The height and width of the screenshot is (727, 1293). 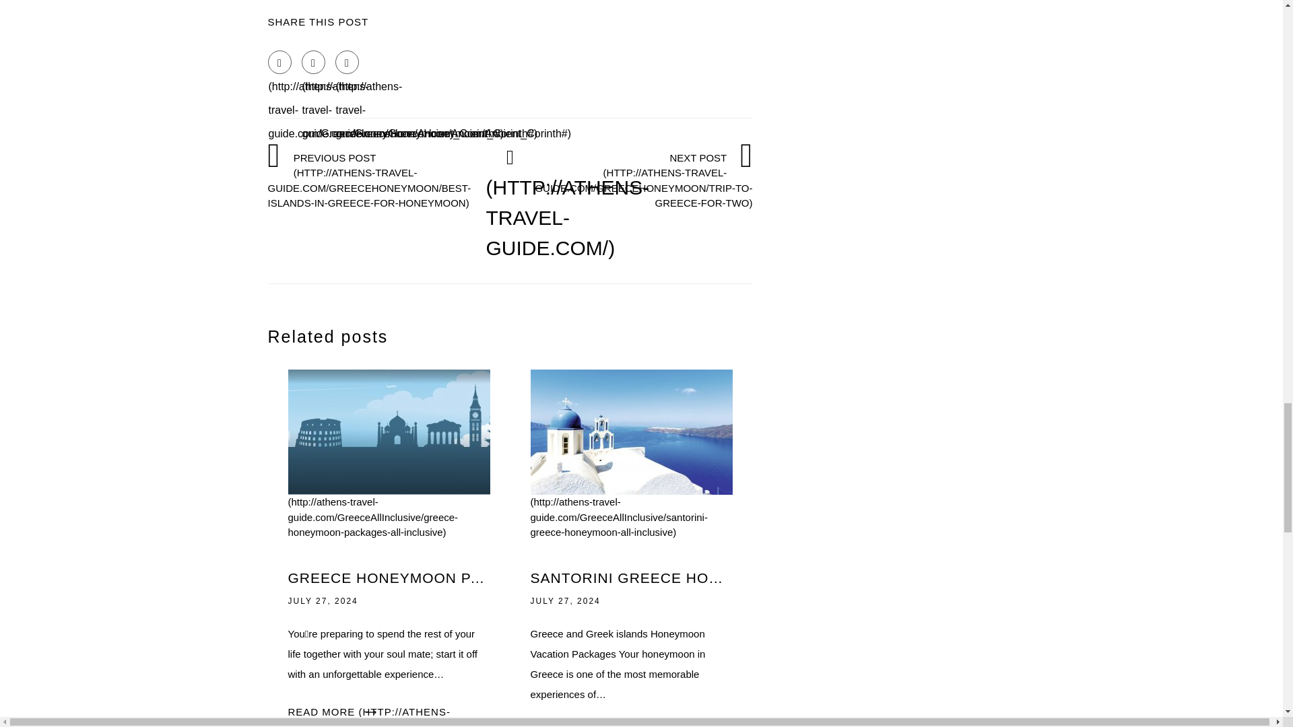 What do you see at coordinates (632, 578) in the screenshot?
I see `SANTORINI GREECE HONEYMOON ALL INCLUSIVE` at bounding box center [632, 578].